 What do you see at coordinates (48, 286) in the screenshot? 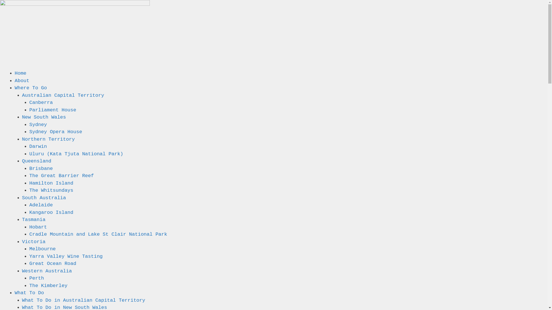
I see `The Kimberley` at bounding box center [48, 286].